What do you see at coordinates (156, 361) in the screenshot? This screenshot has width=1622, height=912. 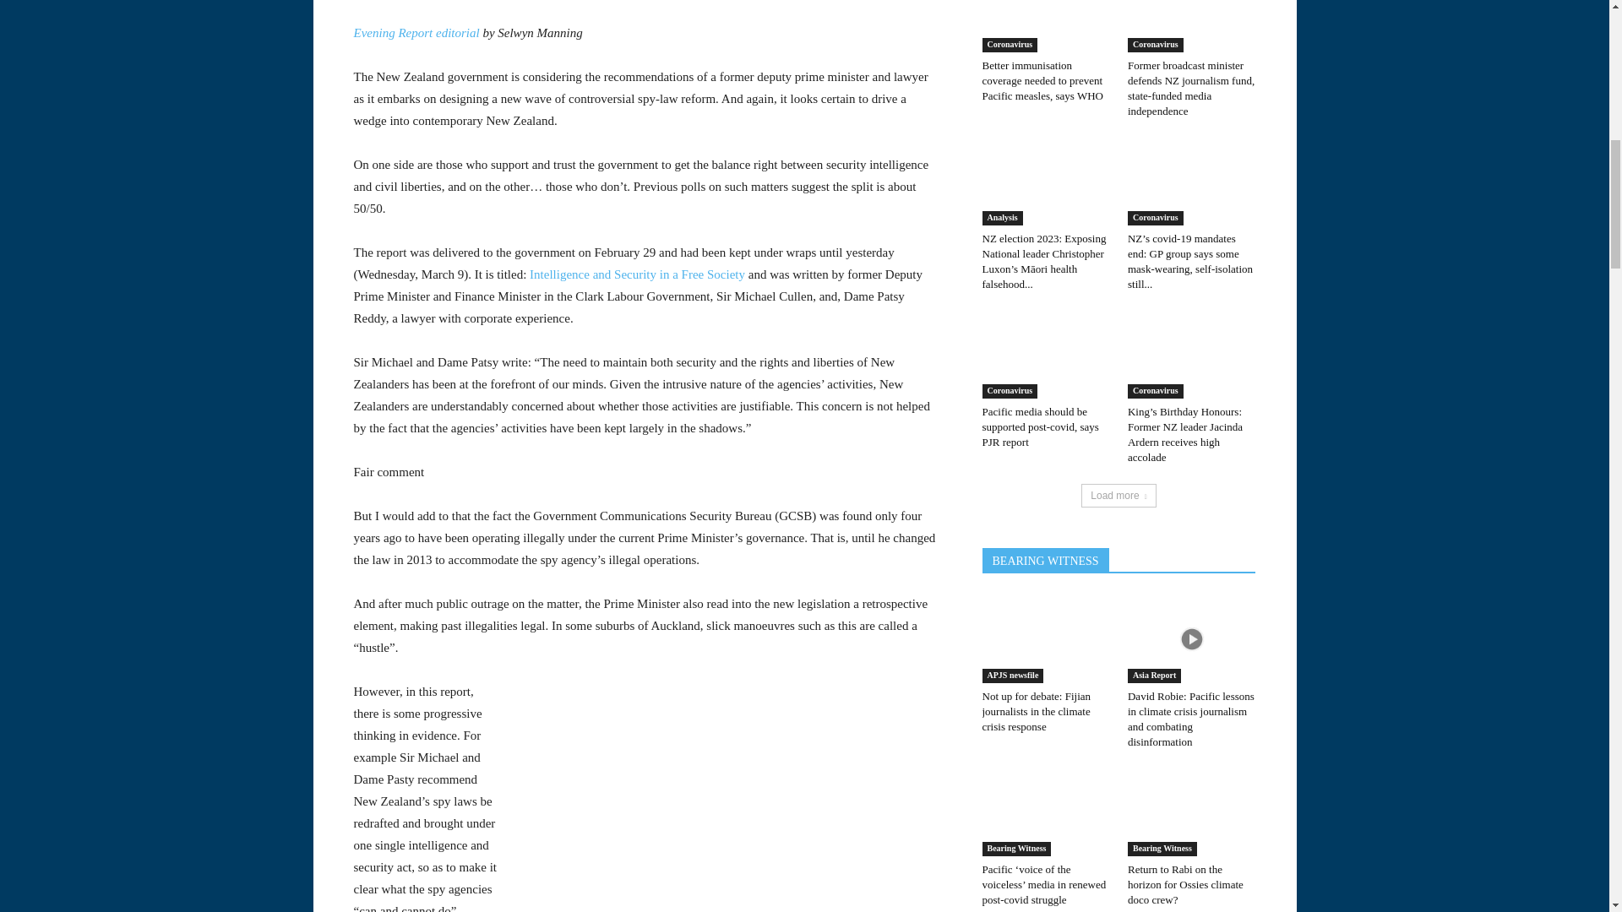 I see `Malaysia` at bounding box center [156, 361].